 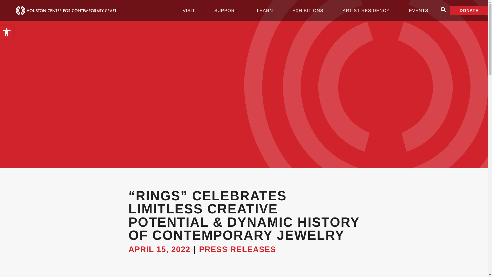 What do you see at coordinates (367, 10) in the screenshot?
I see `ARTIST RESIDENCY` at bounding box center [367, 10].